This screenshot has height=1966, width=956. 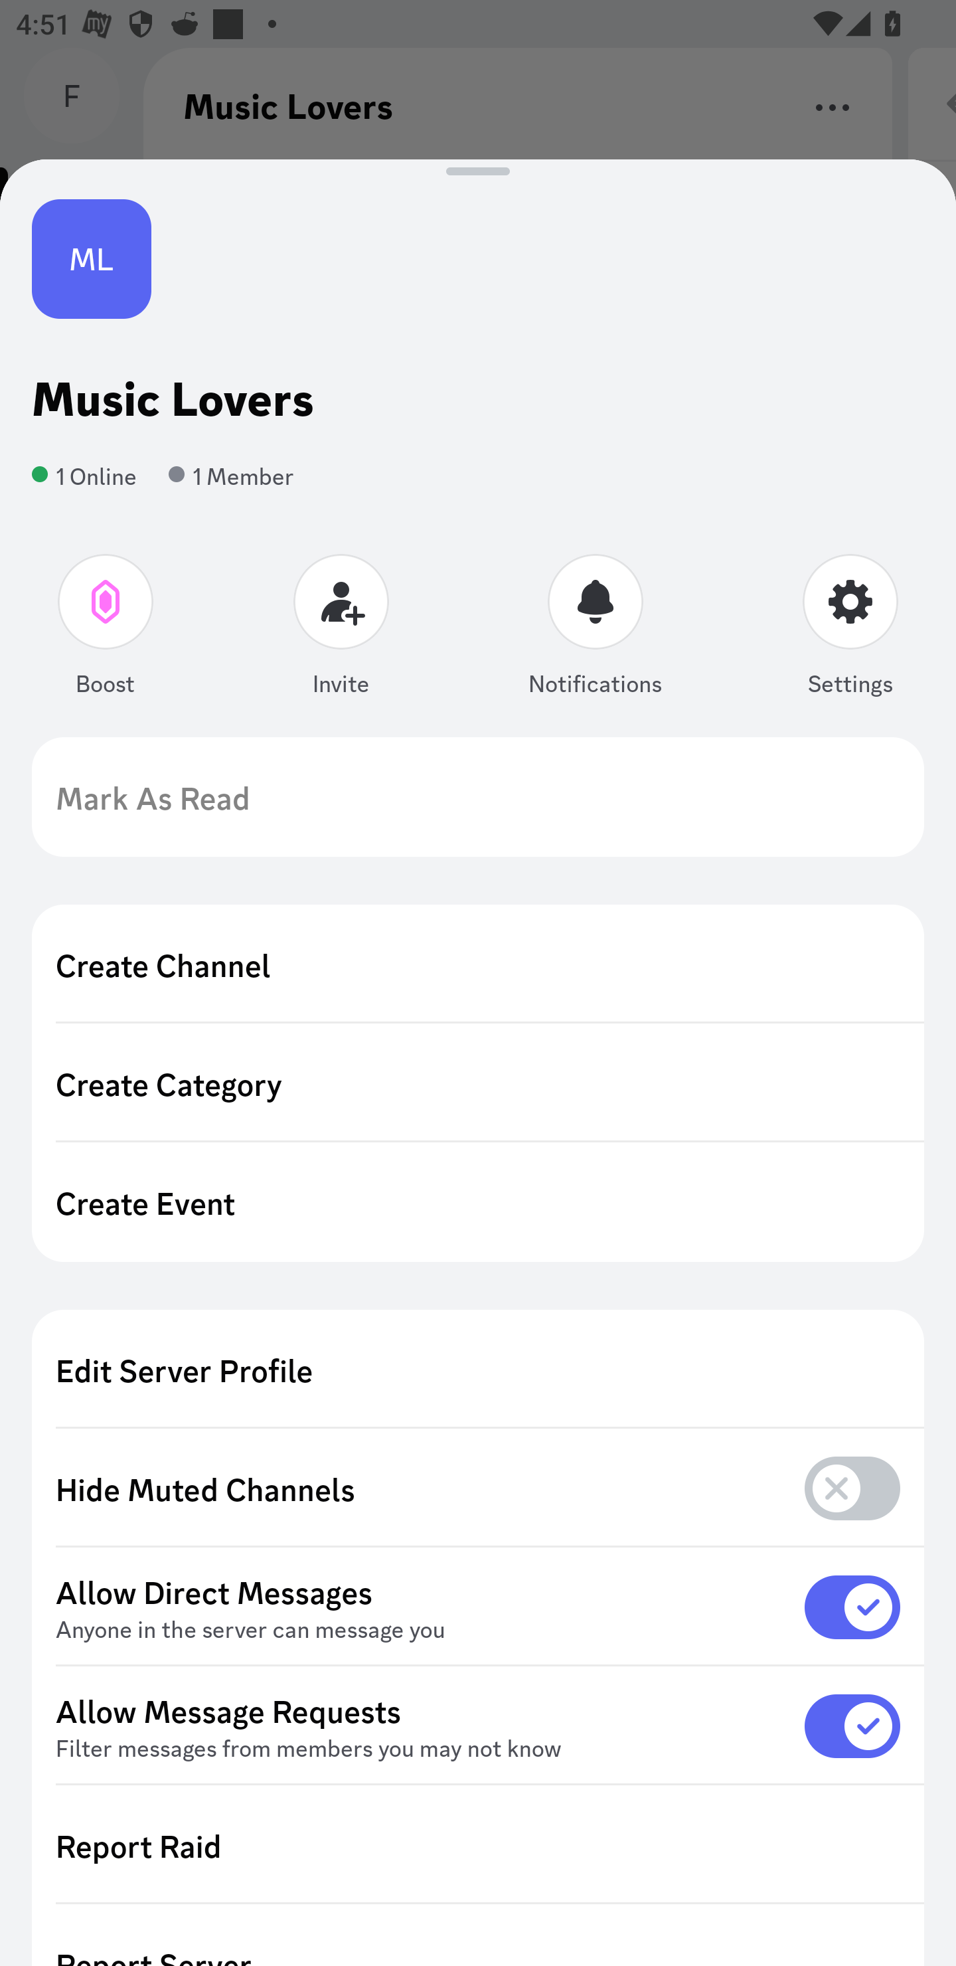 I want to click on Create Channel, so click(x=478, y=964).